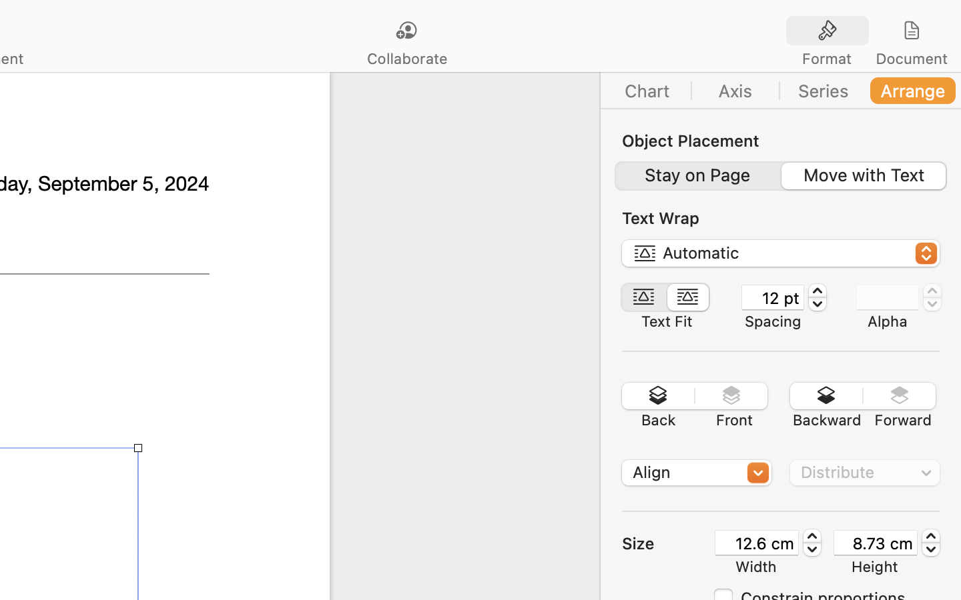  I want to click on <AXUIElement 0x178665520> {pid=1482}, so click(870, 31).